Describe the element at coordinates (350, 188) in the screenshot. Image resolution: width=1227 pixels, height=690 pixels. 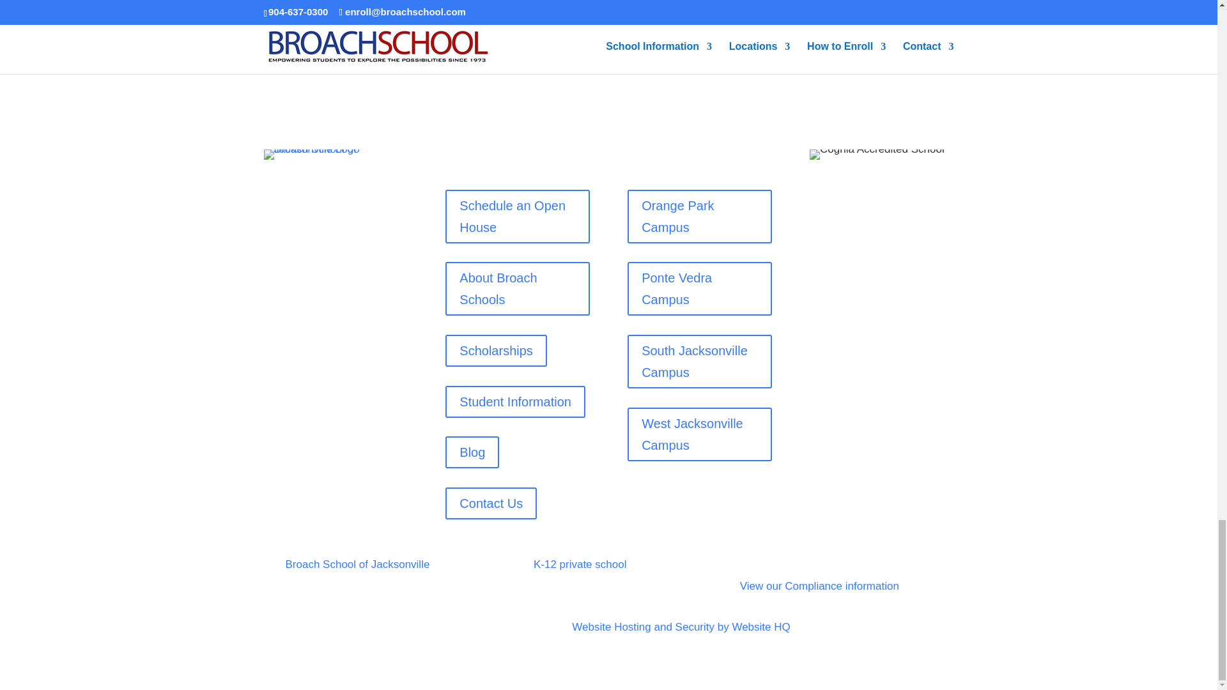
I see `Follow on Pinterest` at that location.